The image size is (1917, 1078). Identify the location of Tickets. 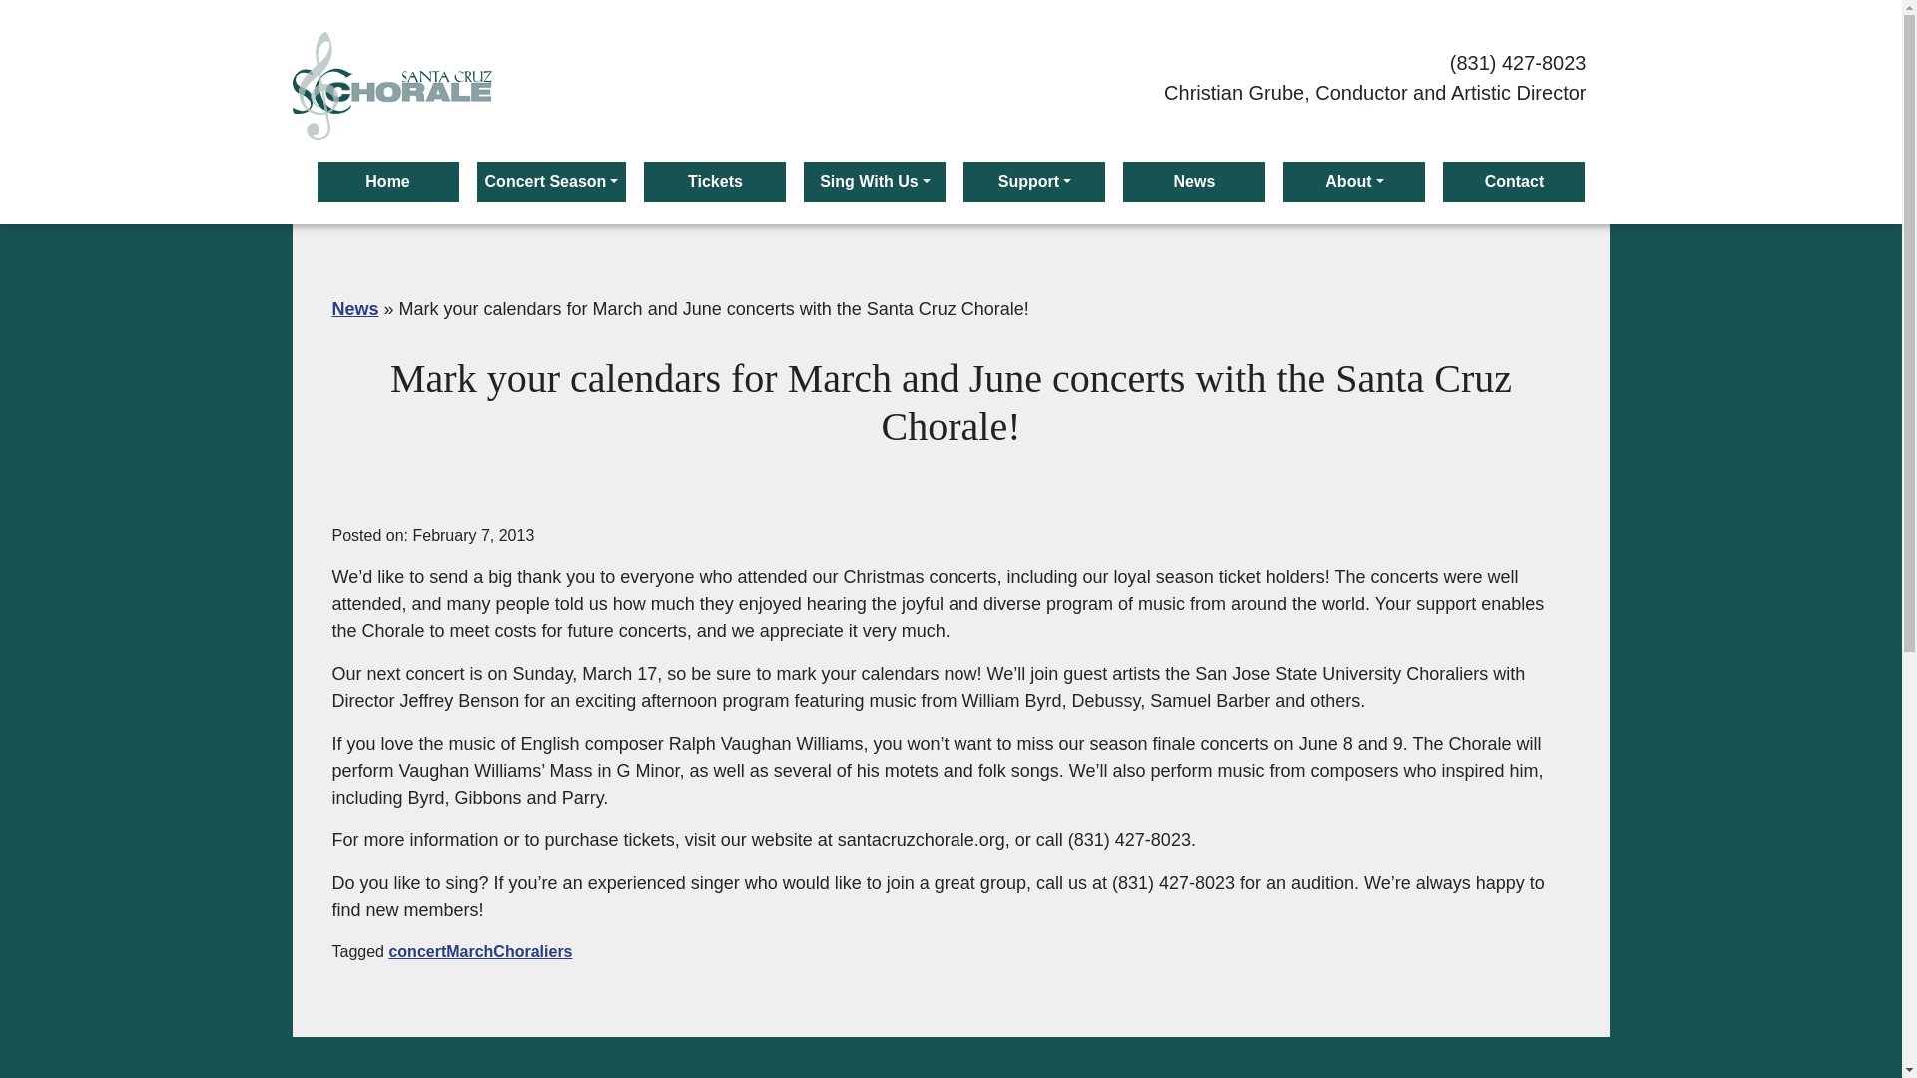
(715, 182).